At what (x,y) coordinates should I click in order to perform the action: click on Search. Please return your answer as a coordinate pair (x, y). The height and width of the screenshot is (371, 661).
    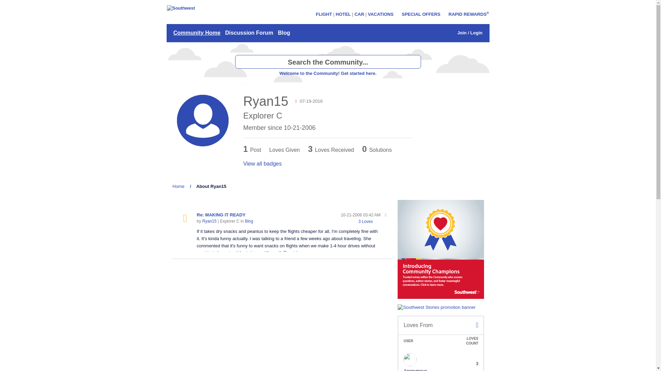
    Looking at the image, I should click on (327, 61).